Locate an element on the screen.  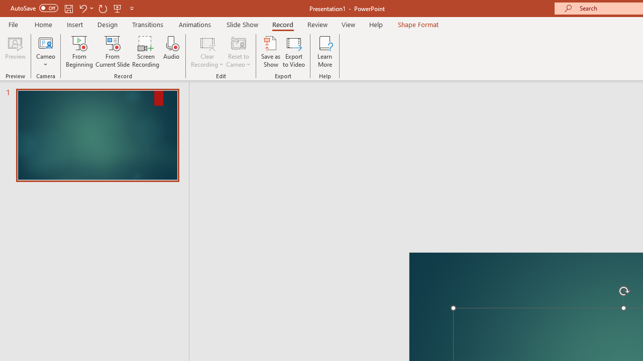
Undo is located at coordinates (82, 8).